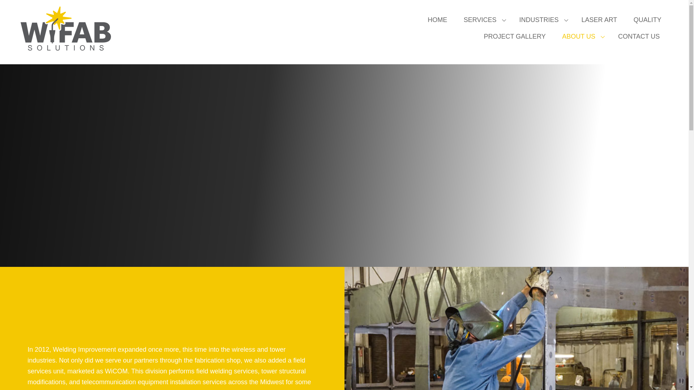 The width and height of the screenshot is (694, 390). What do you see at coordinates (582, 37) in the screenshot?
I see `ABOUT US` at bounding box center [582, 37].